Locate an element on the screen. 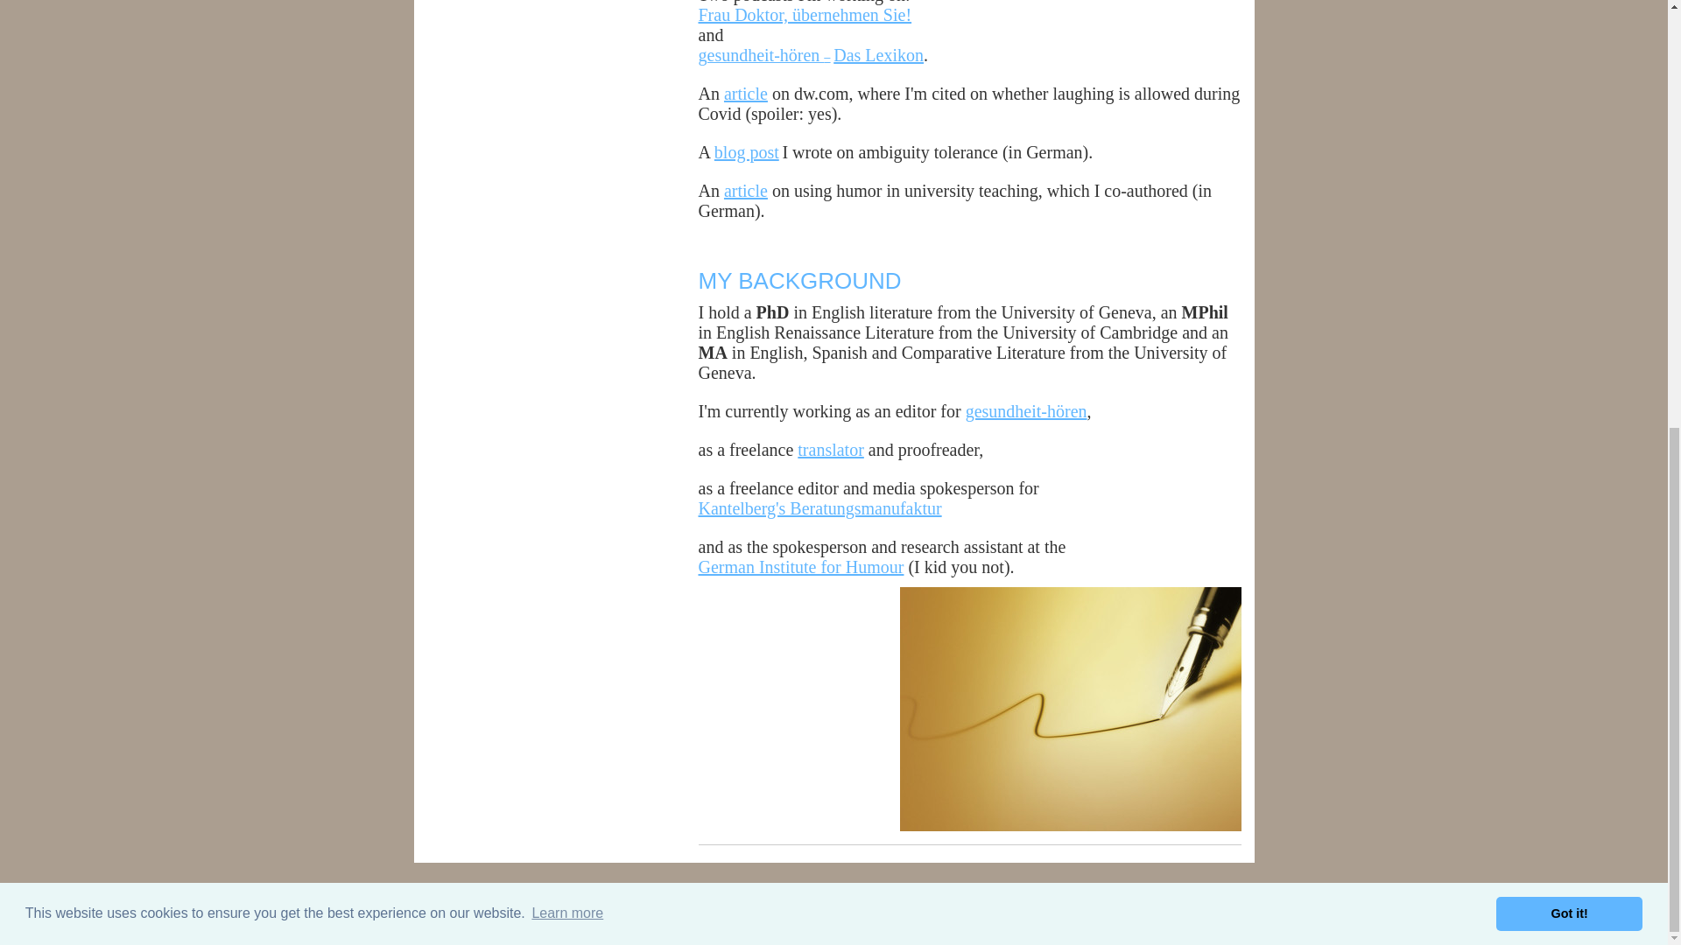 The height and width of the screenshot is (945, 1681). Druckversion is located at coordinates (461, 906).